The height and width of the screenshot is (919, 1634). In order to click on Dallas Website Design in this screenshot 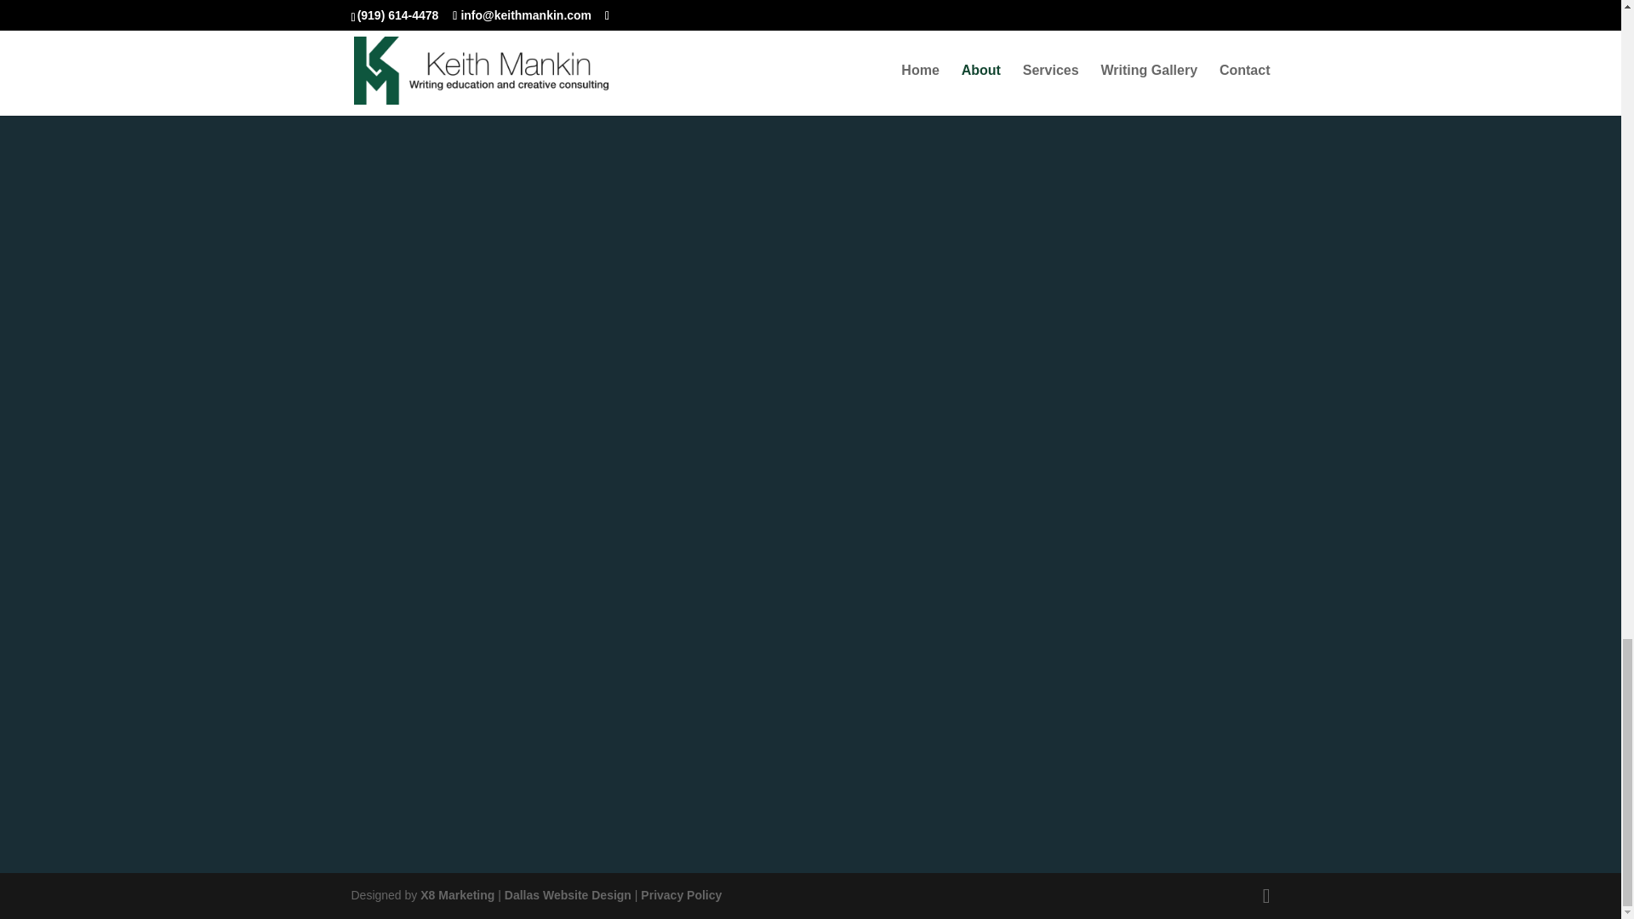, I will do `click(568, 895)`.